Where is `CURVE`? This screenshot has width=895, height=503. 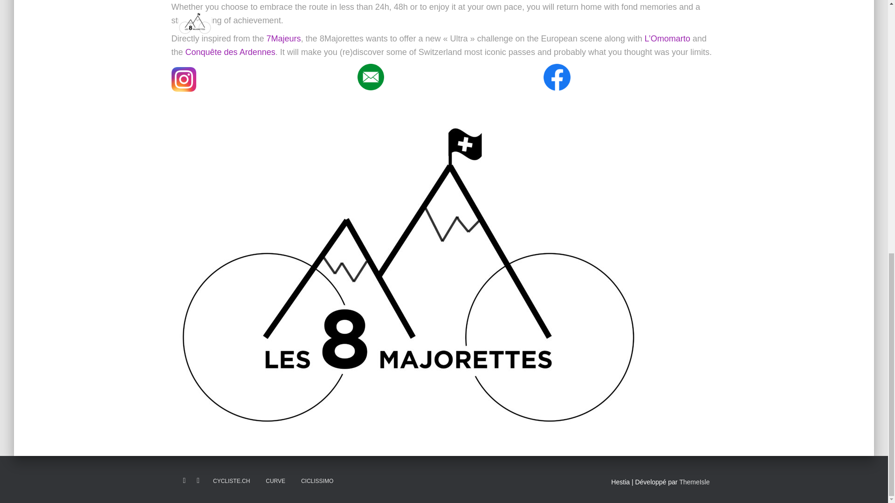
CURVE is located at coordinates (275, 481).